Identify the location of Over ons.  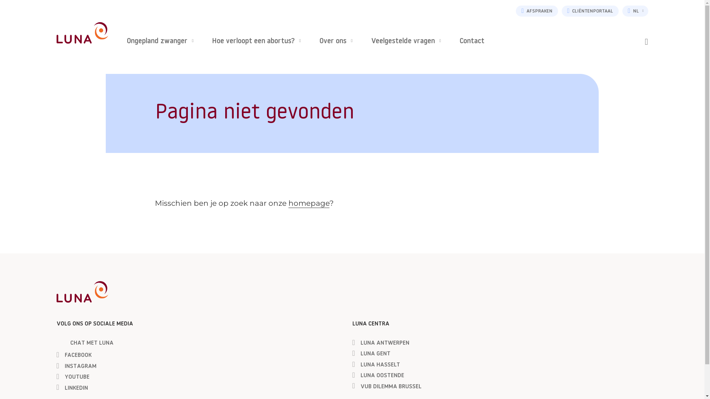
(336, 42).